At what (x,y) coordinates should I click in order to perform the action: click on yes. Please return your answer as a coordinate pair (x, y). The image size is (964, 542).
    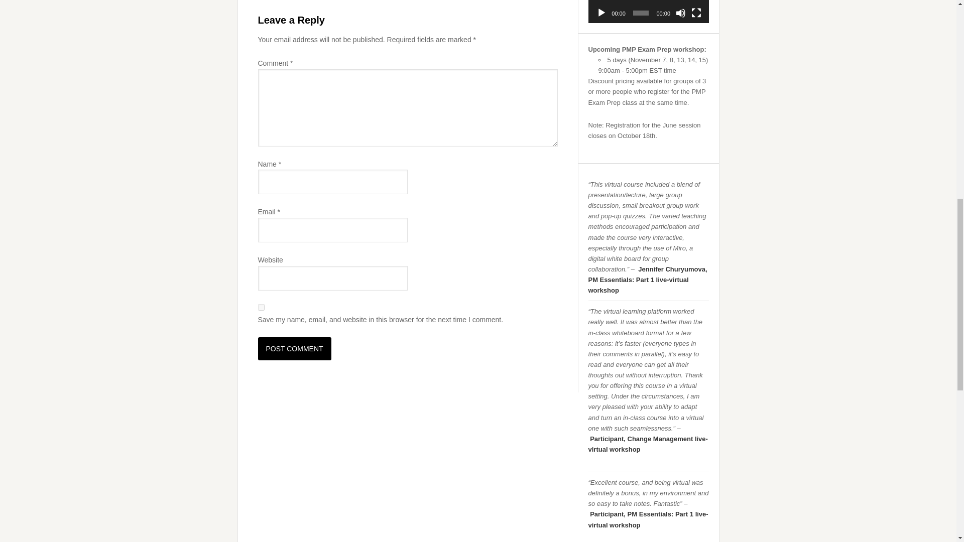
    Looking at the image, I should click on (261, 307).